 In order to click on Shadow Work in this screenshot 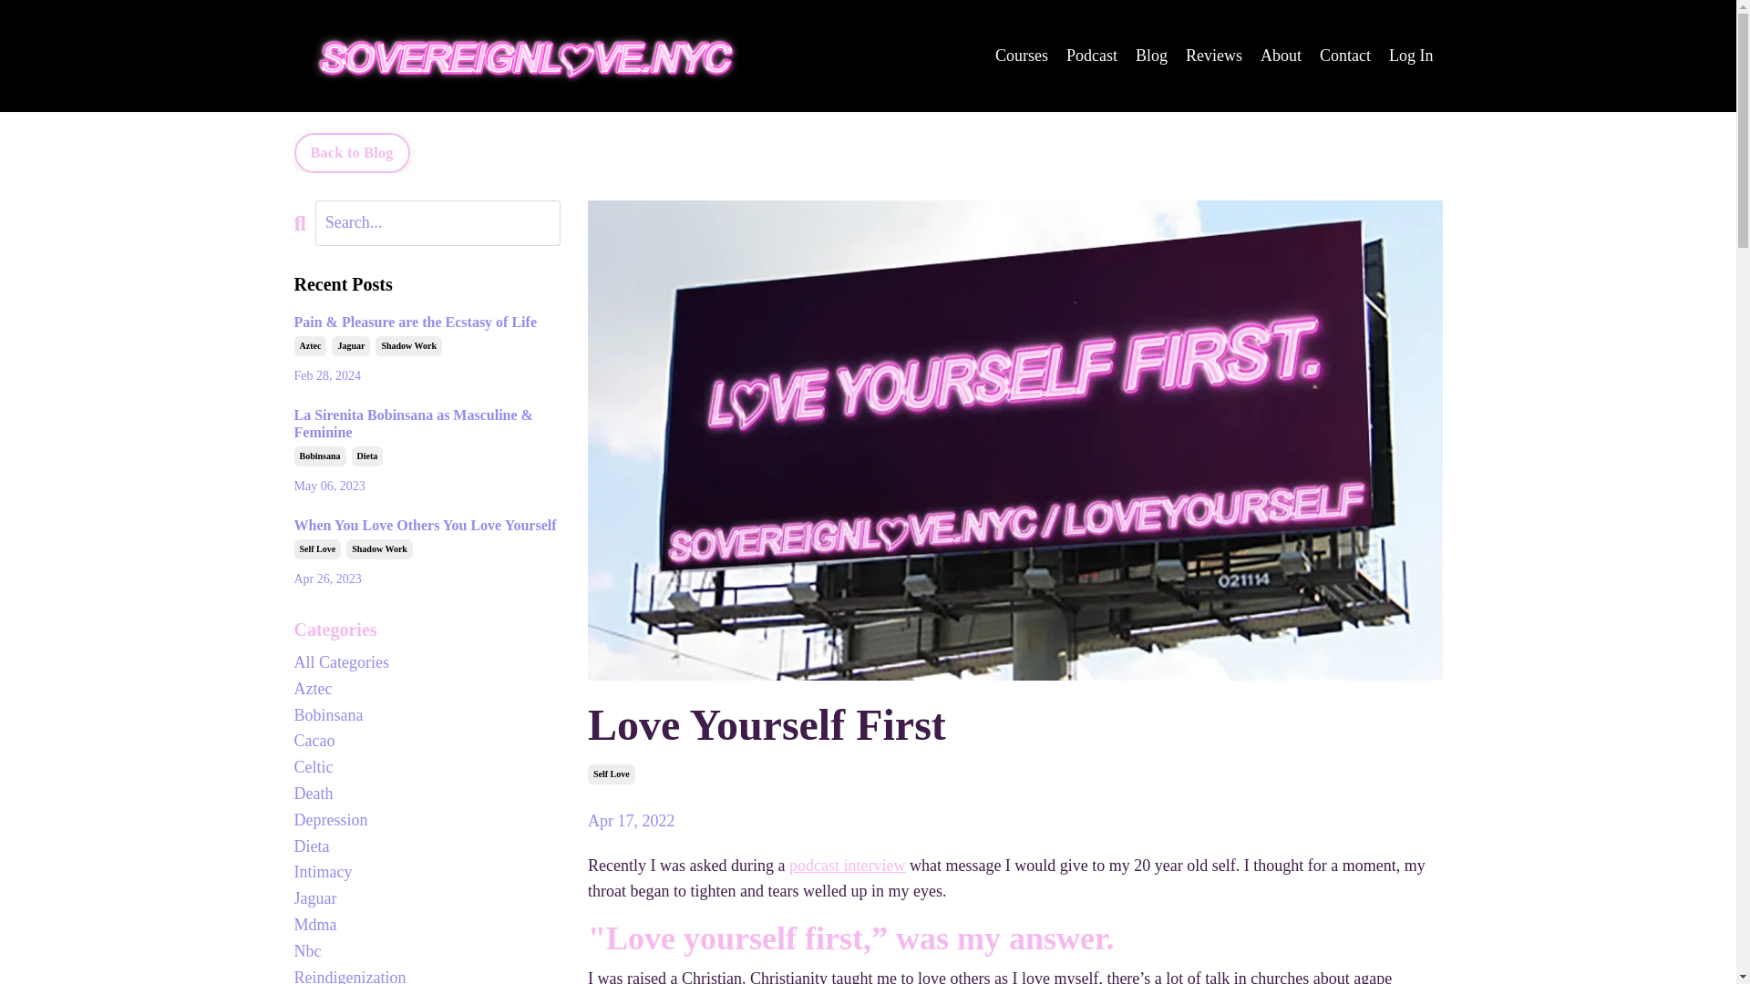, I will do `click(379, 548)`.